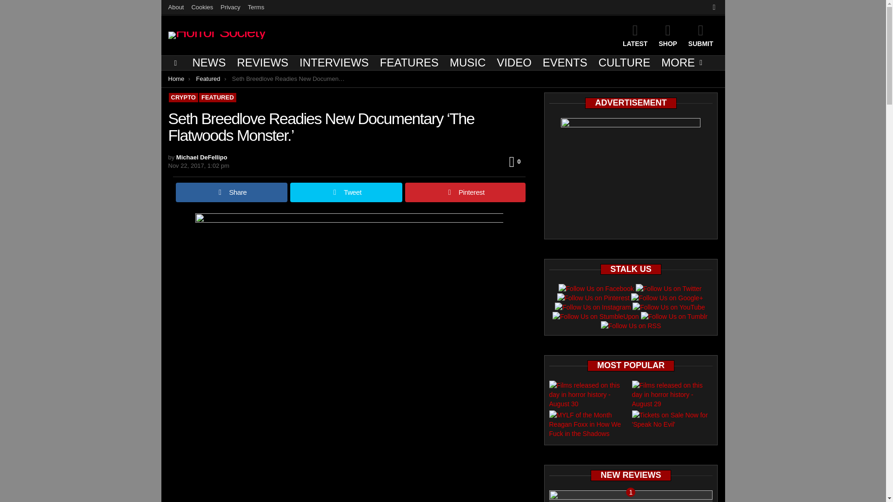 Image resolution: width=893 pixels, height=502 pixels. I want to click on CULTURE, so click(624, 62).